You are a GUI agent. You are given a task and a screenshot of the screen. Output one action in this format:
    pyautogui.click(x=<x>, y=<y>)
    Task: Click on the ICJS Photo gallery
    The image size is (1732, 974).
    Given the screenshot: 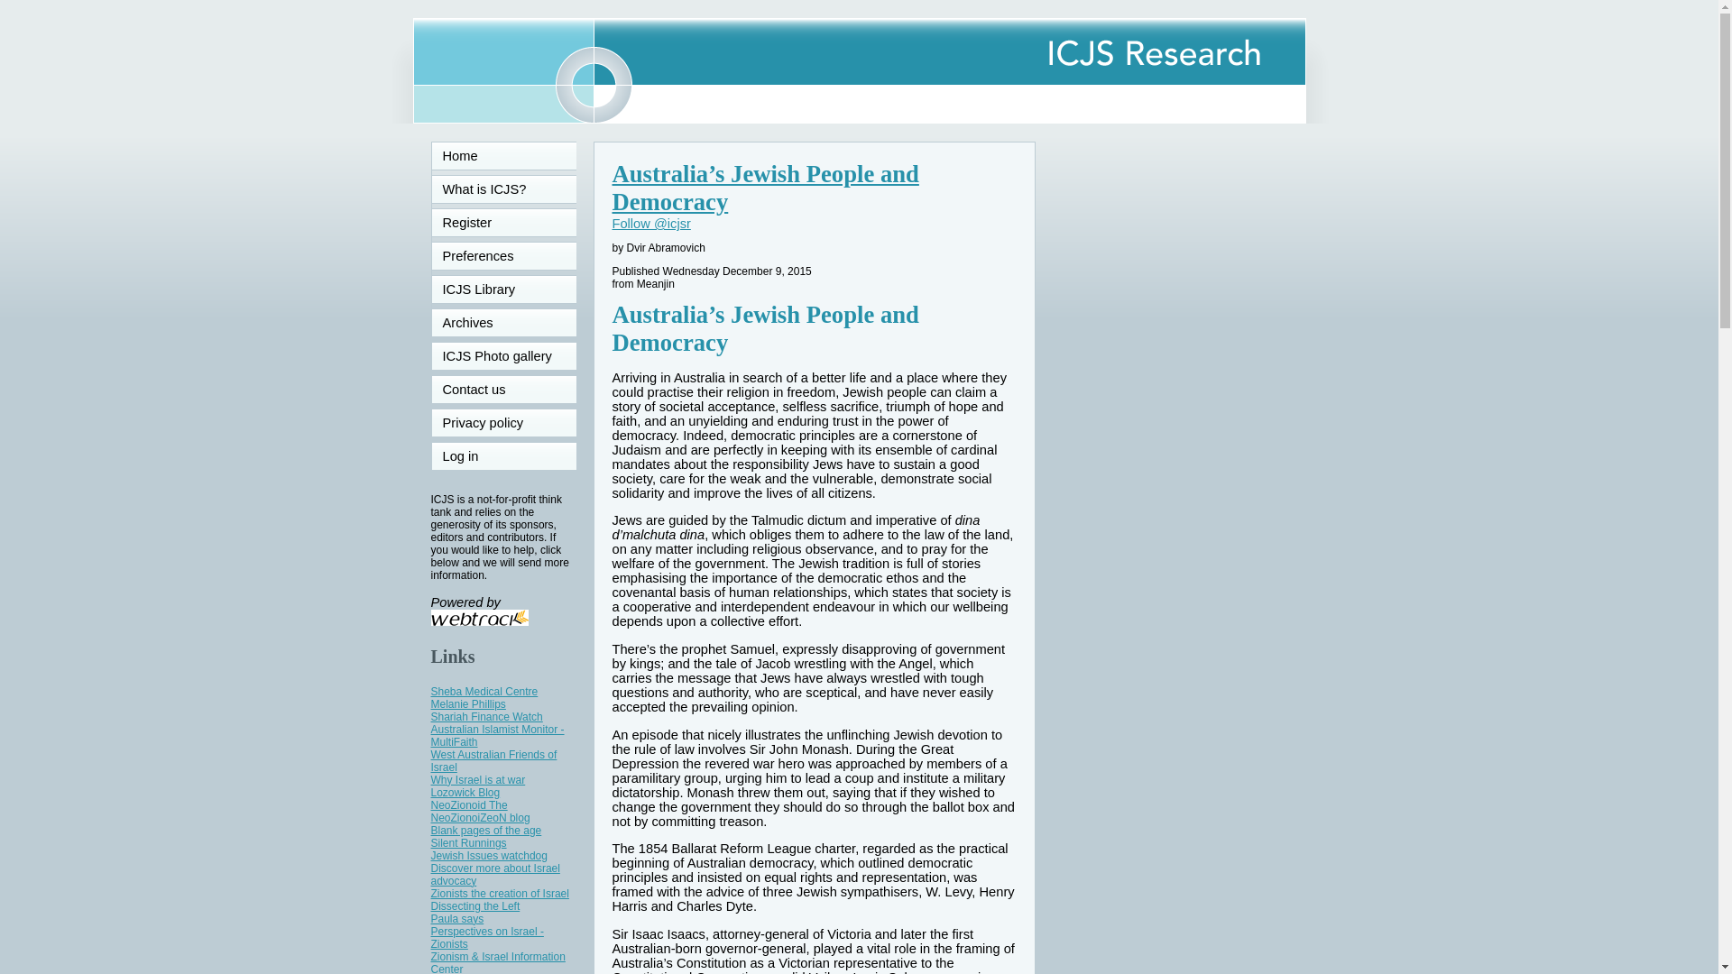 What is the action you would take?
    pyautogui.click(x=503, y=356)
    